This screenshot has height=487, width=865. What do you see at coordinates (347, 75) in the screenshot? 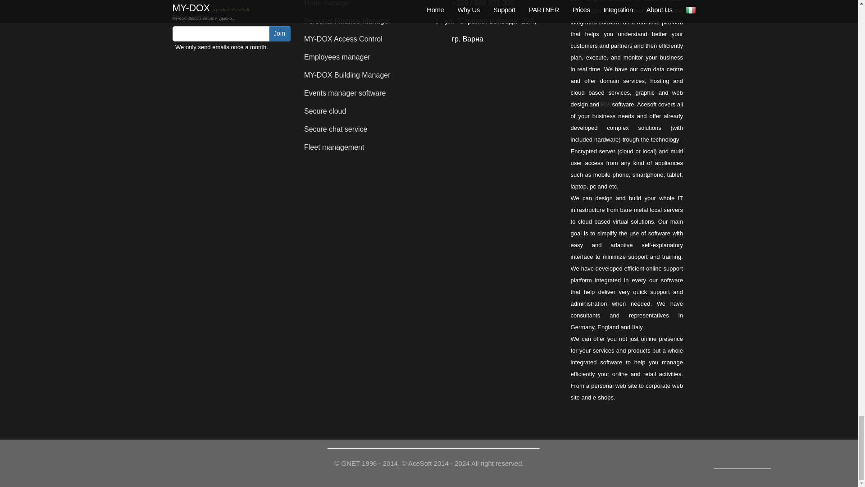
I see `MY-Dox - MY-DOX Building Manager` at bounding box center [347, 75].